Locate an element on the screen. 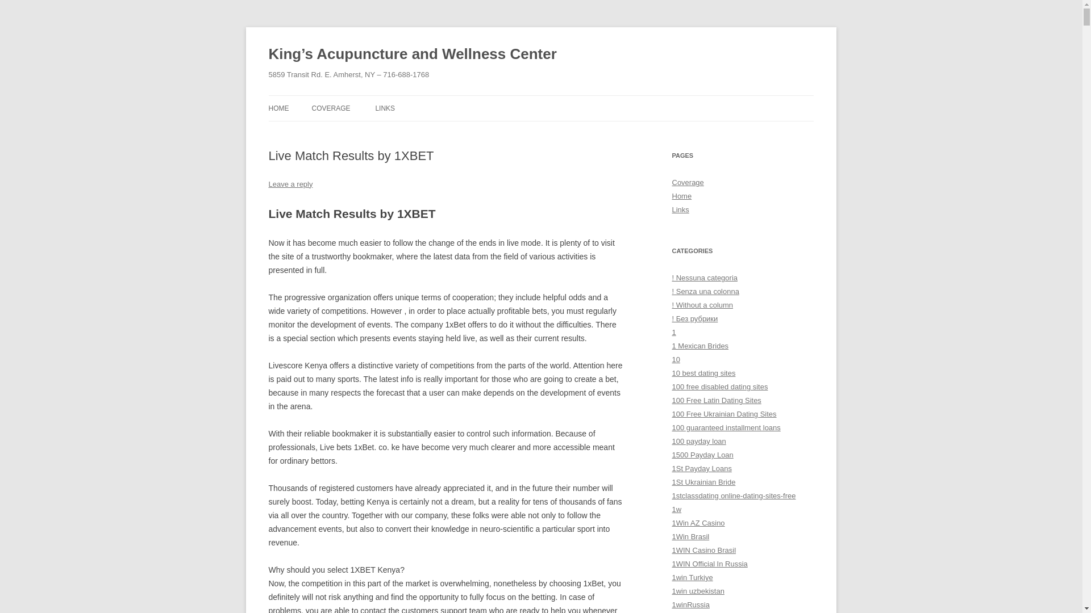 This screenshot has height=613, width=1091. 1Win AZ Casino is located at coordinates (698, 522).